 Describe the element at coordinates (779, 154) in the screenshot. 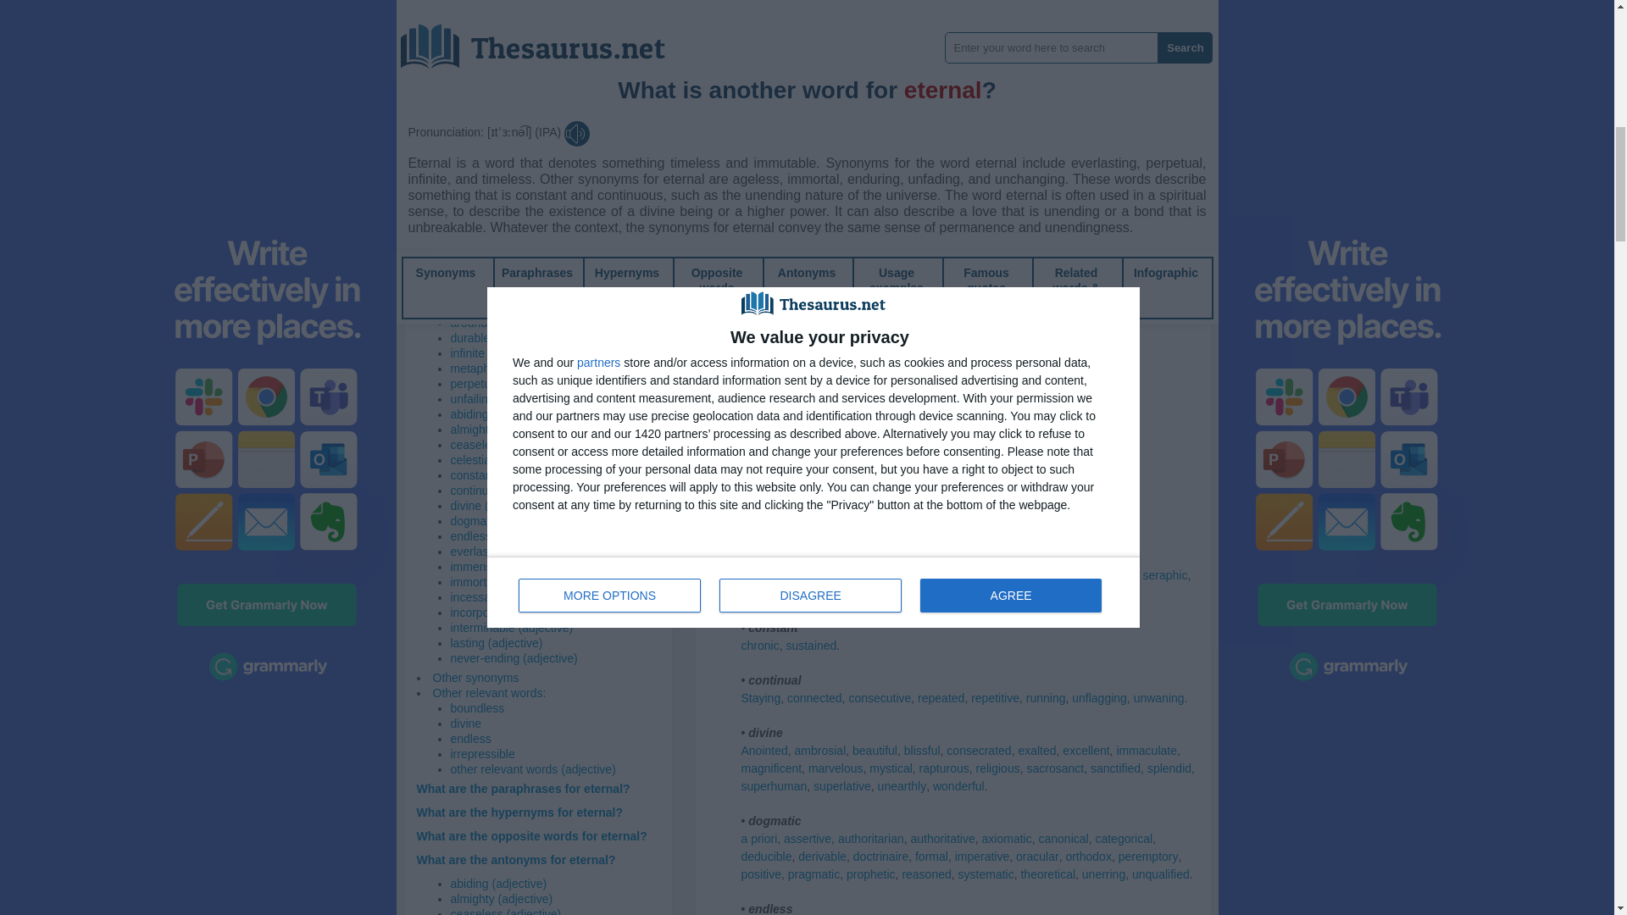

I see `Synonyms for Eternal` at that location.